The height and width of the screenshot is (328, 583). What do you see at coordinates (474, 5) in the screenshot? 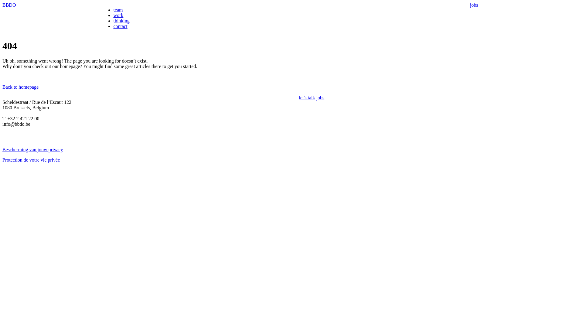
I see `jobs` at bounding box center [474, 5].